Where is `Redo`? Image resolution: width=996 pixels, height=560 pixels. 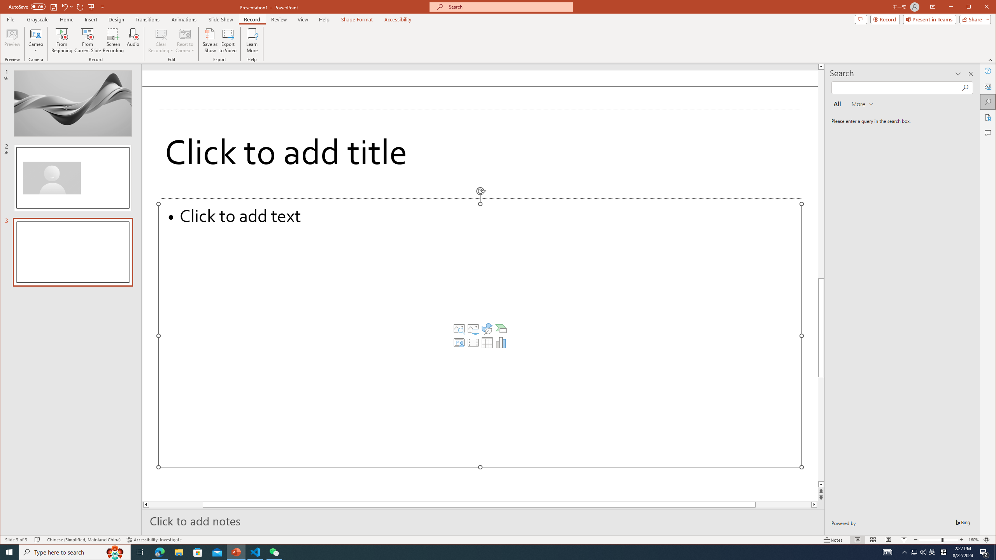 Redo is located at coordinates (80, 7).